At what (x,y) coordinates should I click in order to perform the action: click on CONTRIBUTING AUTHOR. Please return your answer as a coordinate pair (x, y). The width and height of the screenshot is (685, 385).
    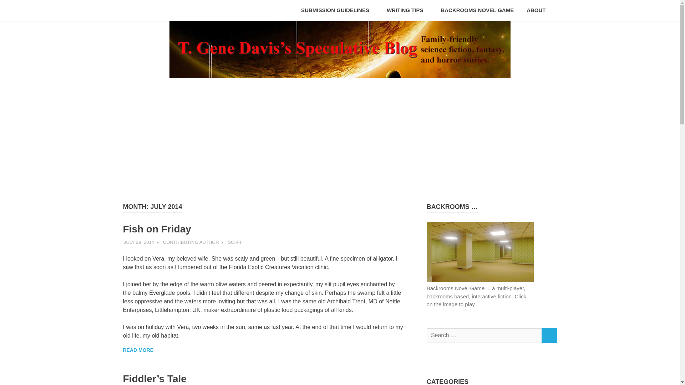
    Looking at the image, I should click on (191, 242).